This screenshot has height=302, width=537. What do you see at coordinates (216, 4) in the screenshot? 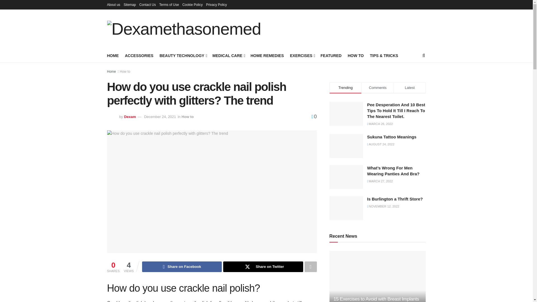
I see `Privacy Policy` at bounding box center [216, 4].